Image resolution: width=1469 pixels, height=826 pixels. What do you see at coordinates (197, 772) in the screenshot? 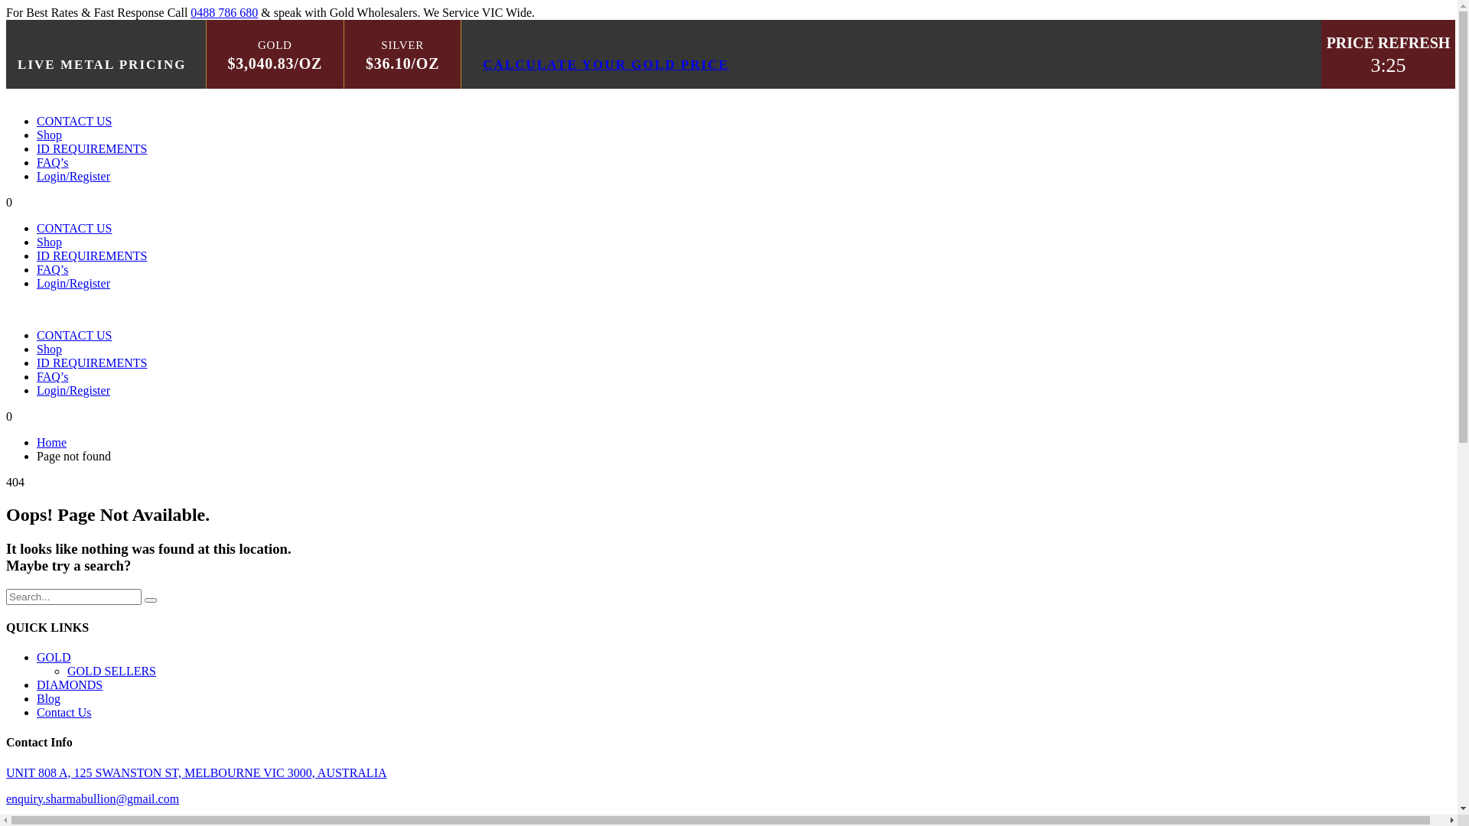
I see `UNIT 808 A, 125 SWANSTON ST, MELBOURNE VIC 3000, AUSTRALIA` at bounding box center [197, 772].